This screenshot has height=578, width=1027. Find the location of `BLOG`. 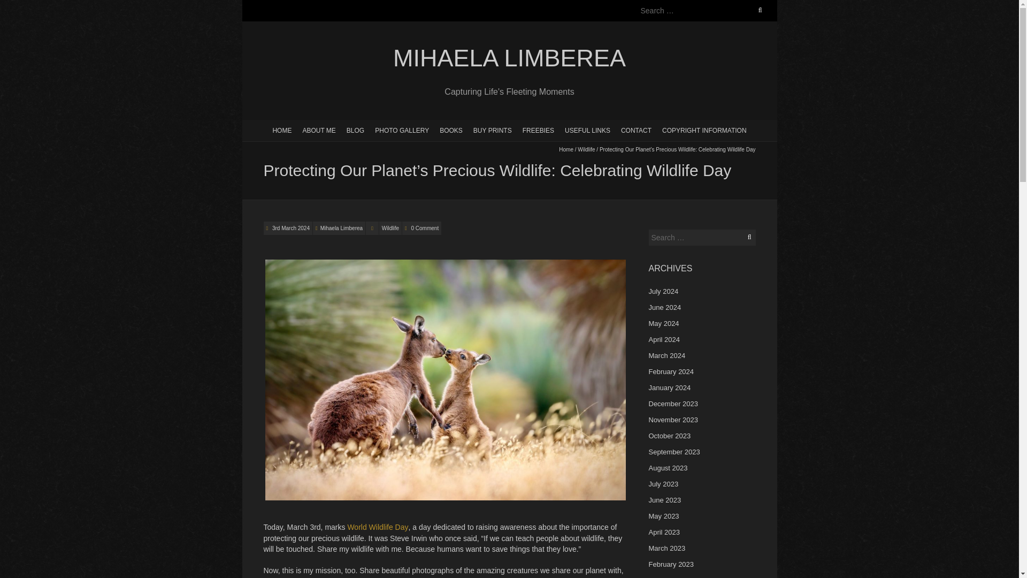

BLOG is located at coordinates (355, 130).